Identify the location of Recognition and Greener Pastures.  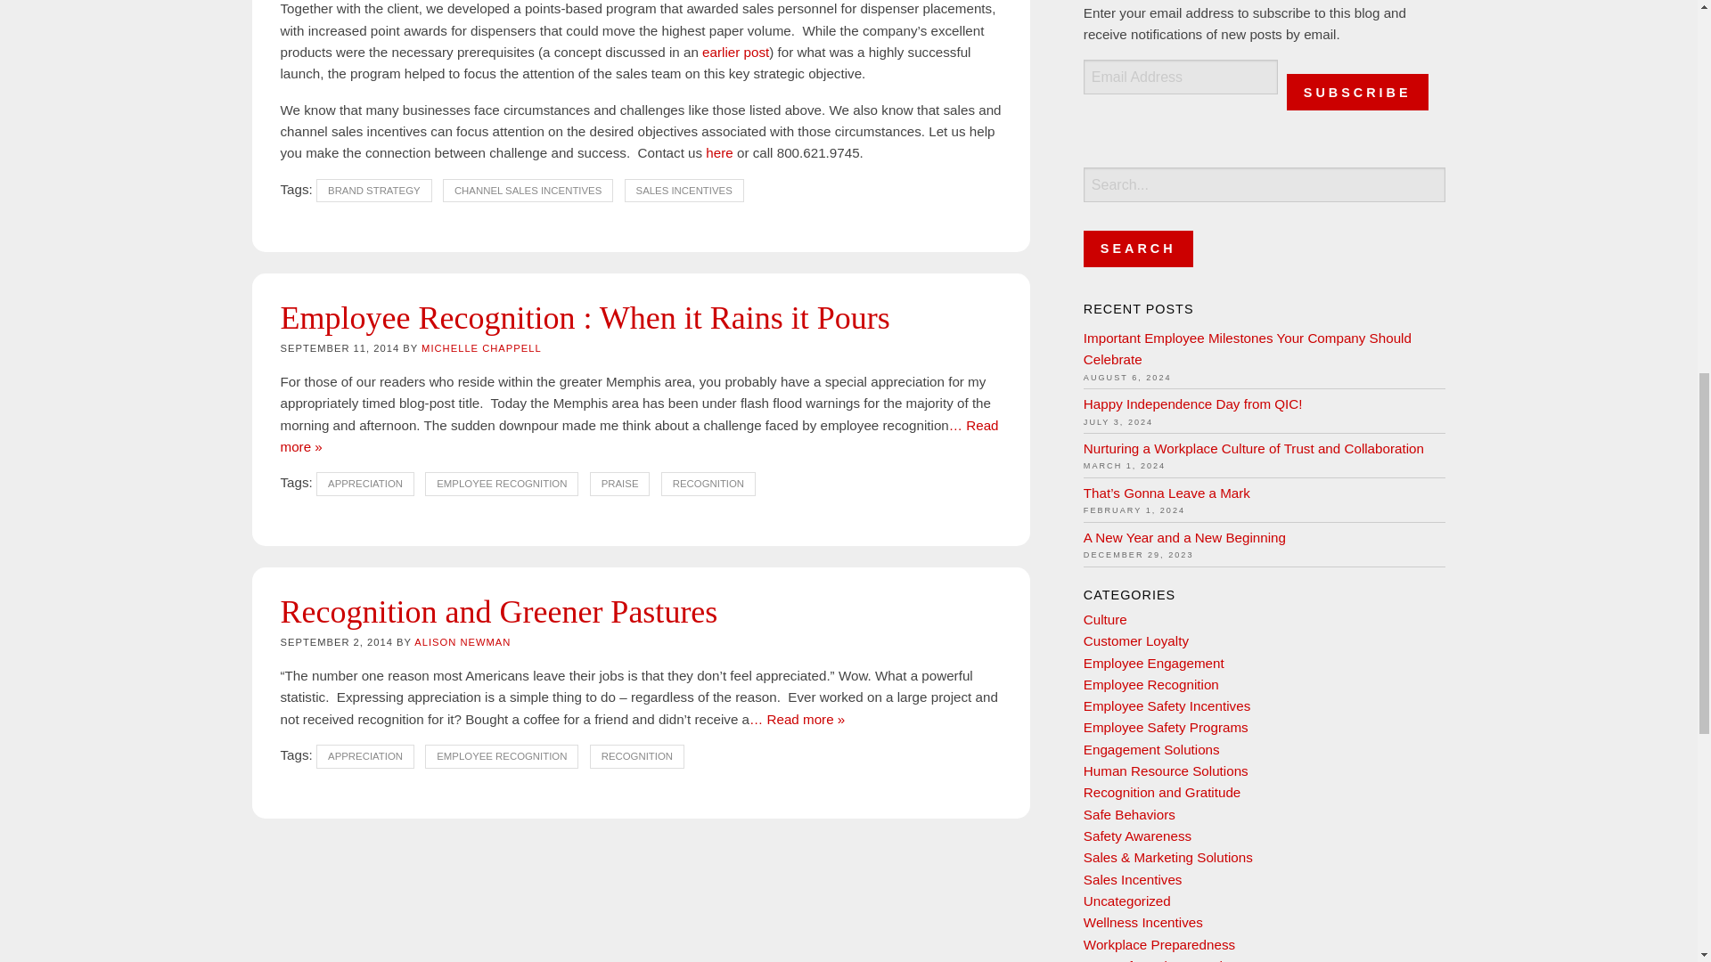
(498, 612).